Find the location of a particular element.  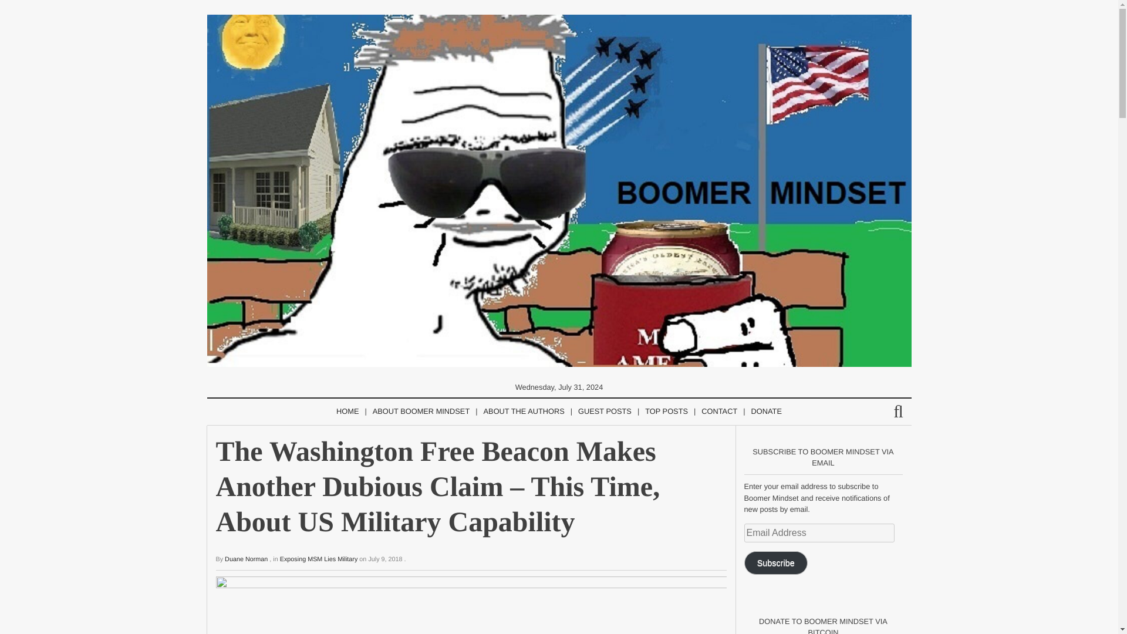

ABOUT BOOMER MINDSET is located at coordinates (421, 412).